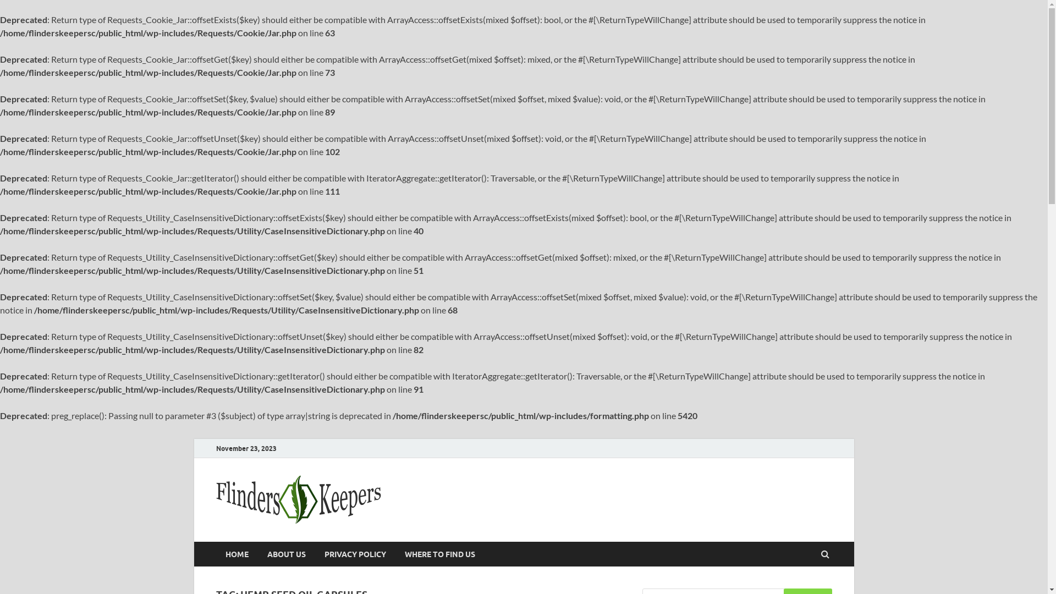 The width and height of the screenshot is (1056, 594). I want to click on PRIVACY POLICY, so click(355, 554).